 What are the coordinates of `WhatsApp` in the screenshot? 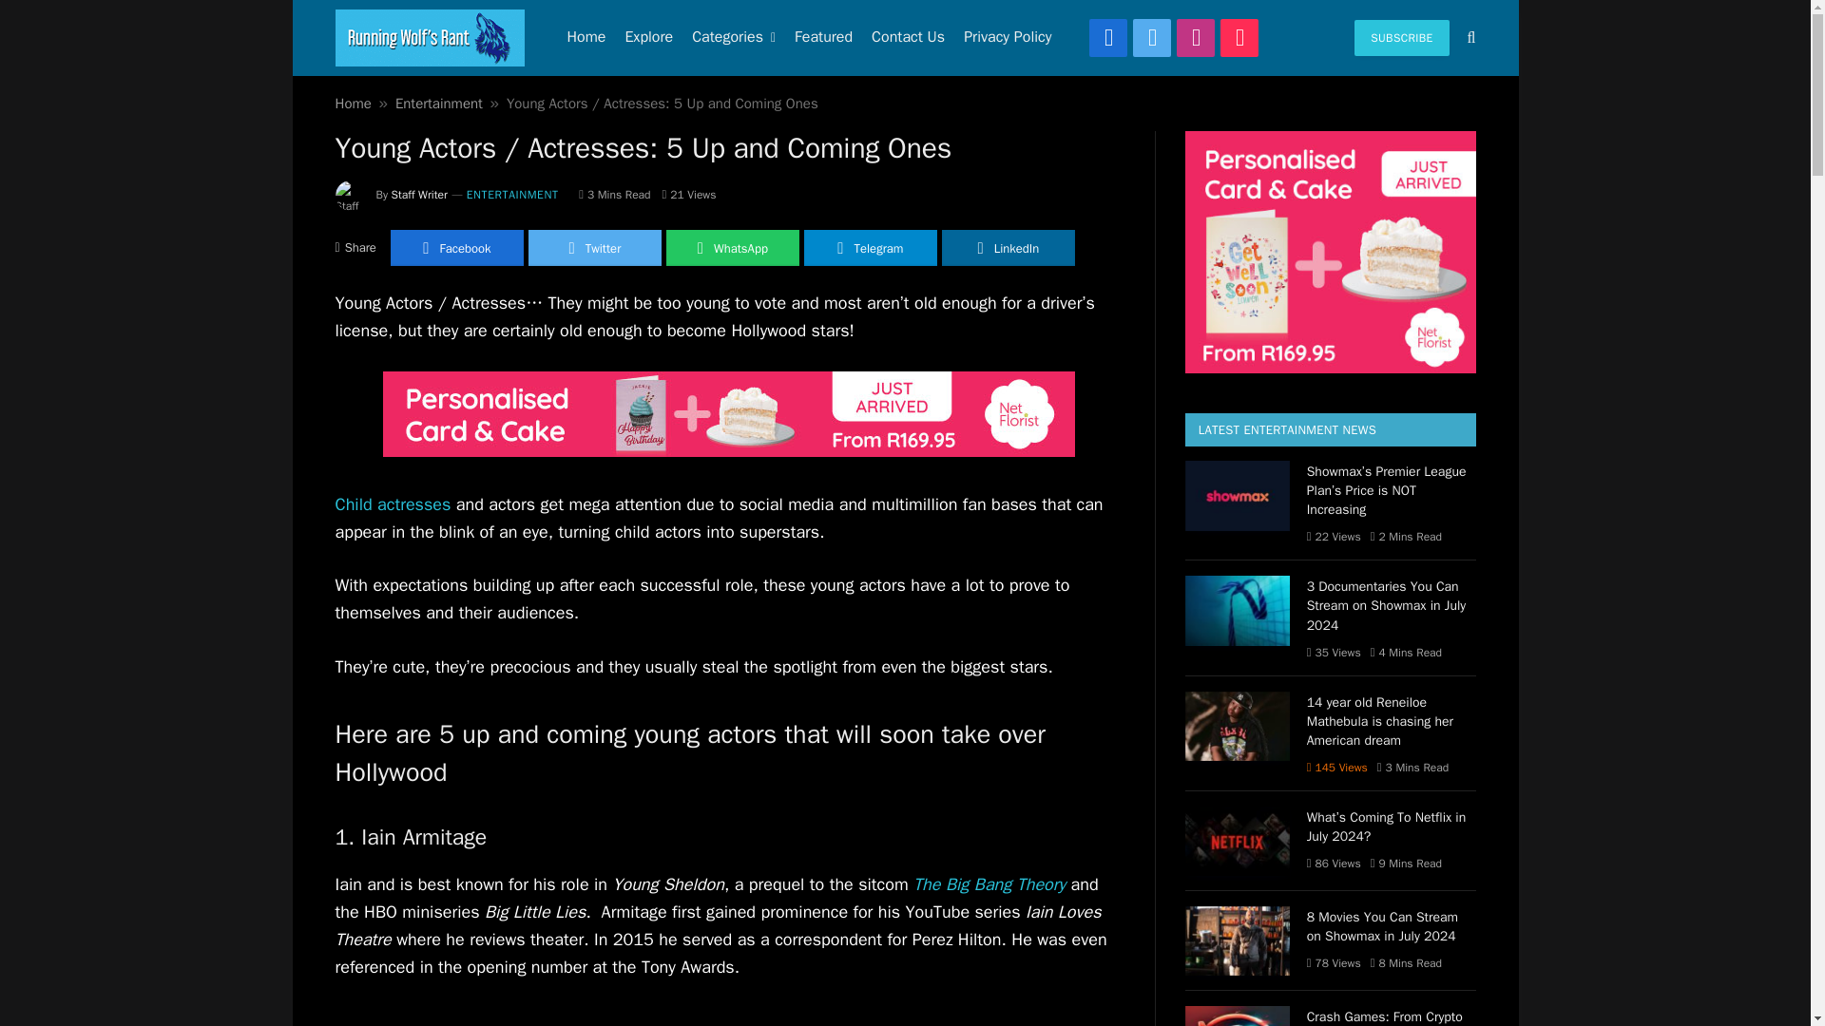 It's located at (732, 247).